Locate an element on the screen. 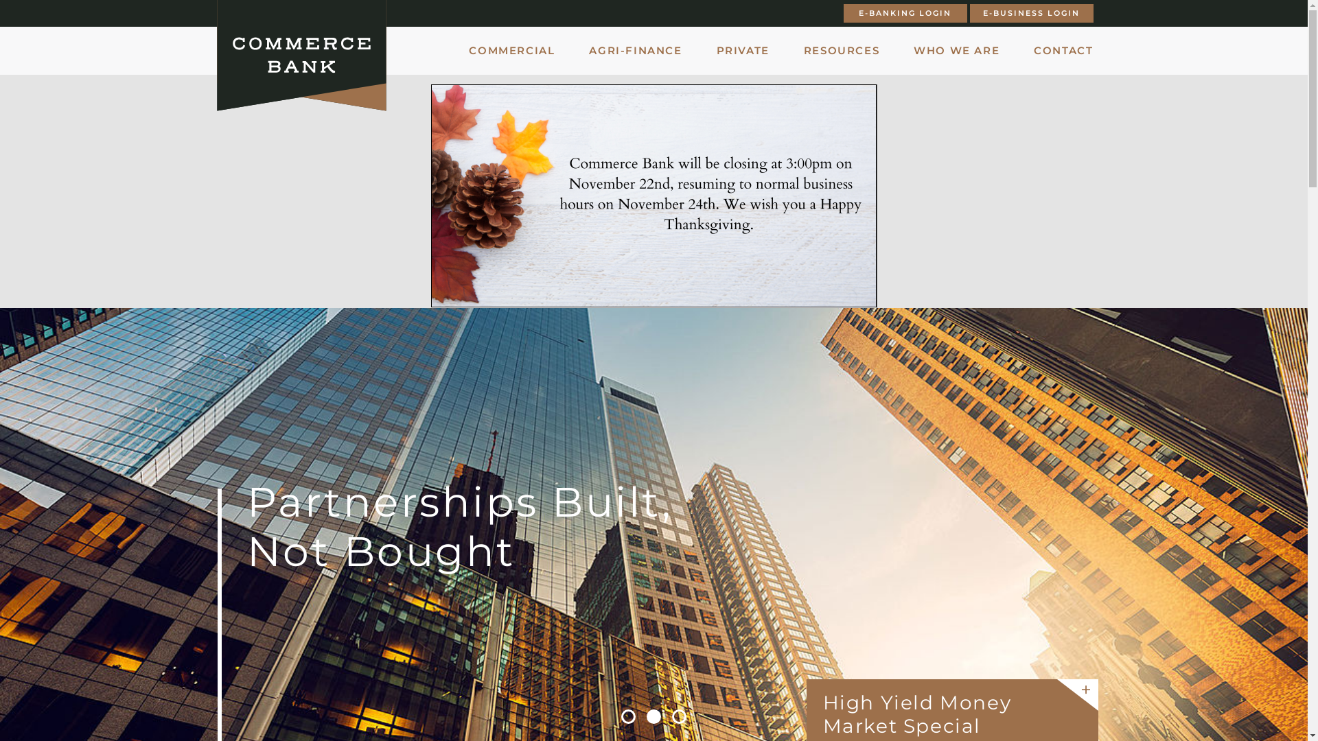 Image resolution: width=1318 pixels, height=741 pixels. E-BANKING LOGIN is located at coordinates (905, 14).